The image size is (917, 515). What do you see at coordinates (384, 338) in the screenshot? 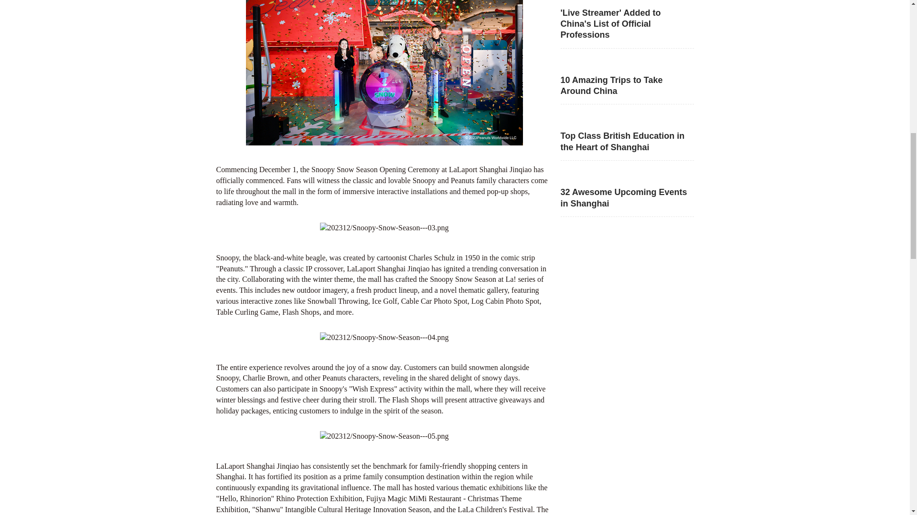
I see `Snoopy-Snow-Season---04.png` at bounding box center [384, 338].